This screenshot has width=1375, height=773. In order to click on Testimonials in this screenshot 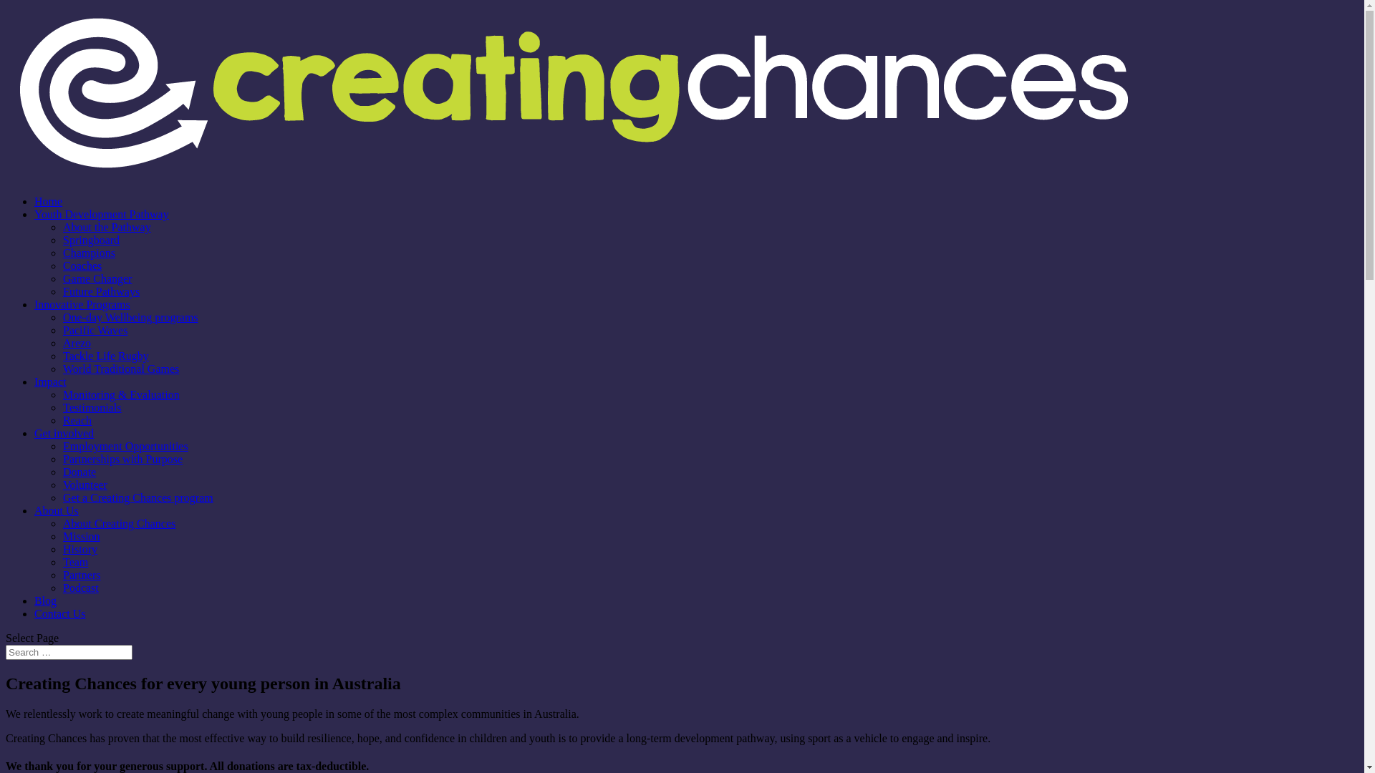, I will do `click(92, 408)`.